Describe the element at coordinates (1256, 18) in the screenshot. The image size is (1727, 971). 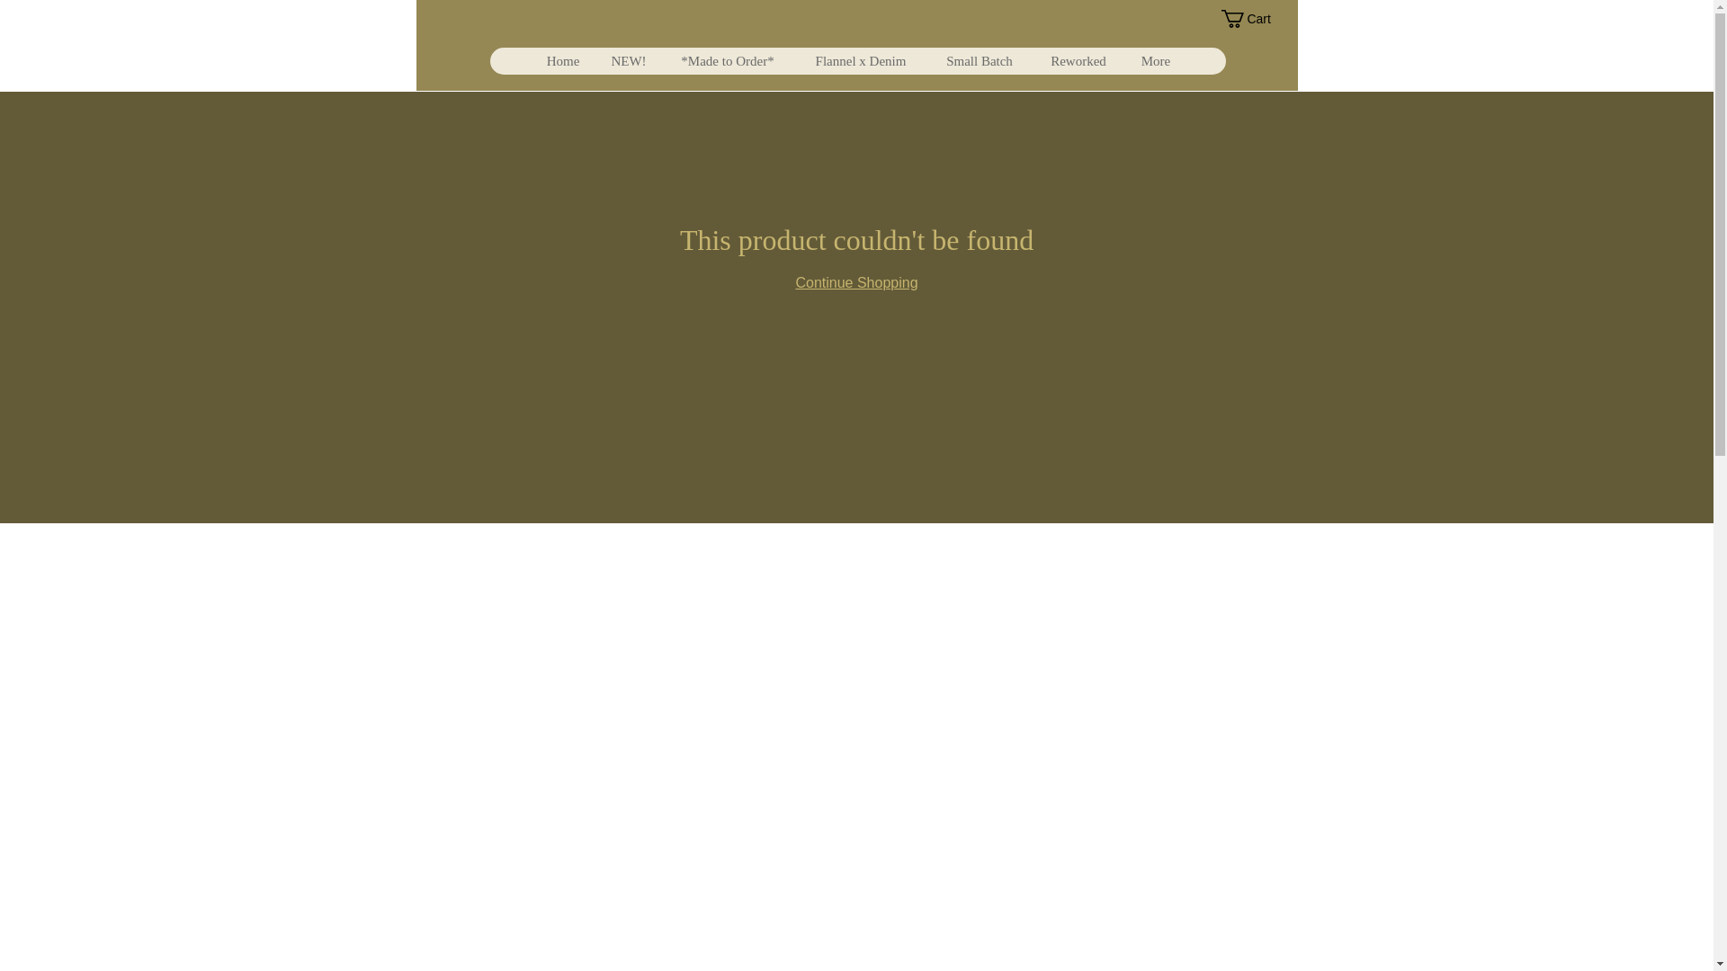
I see `Cart` at that location.